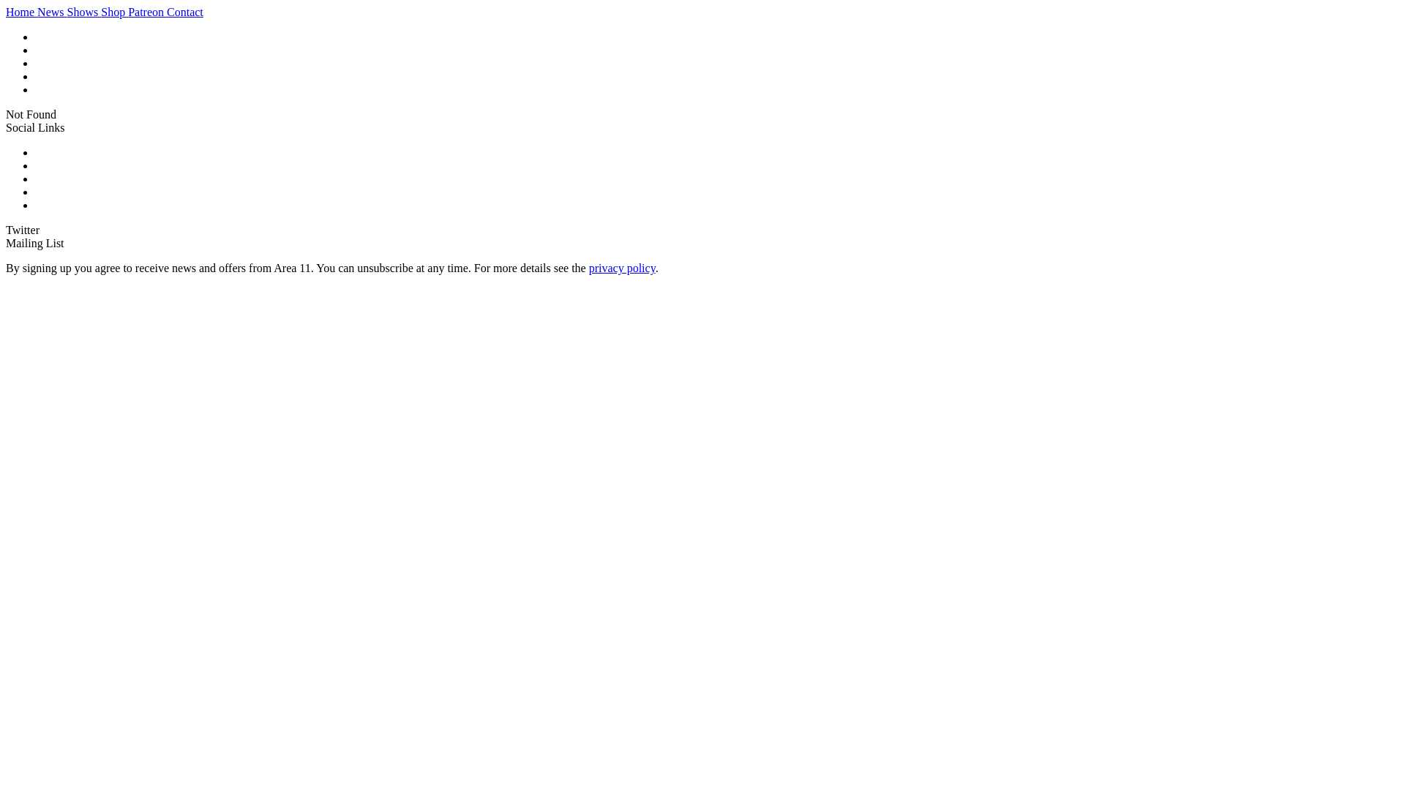  I want to click on Shows, so click(85, 12).